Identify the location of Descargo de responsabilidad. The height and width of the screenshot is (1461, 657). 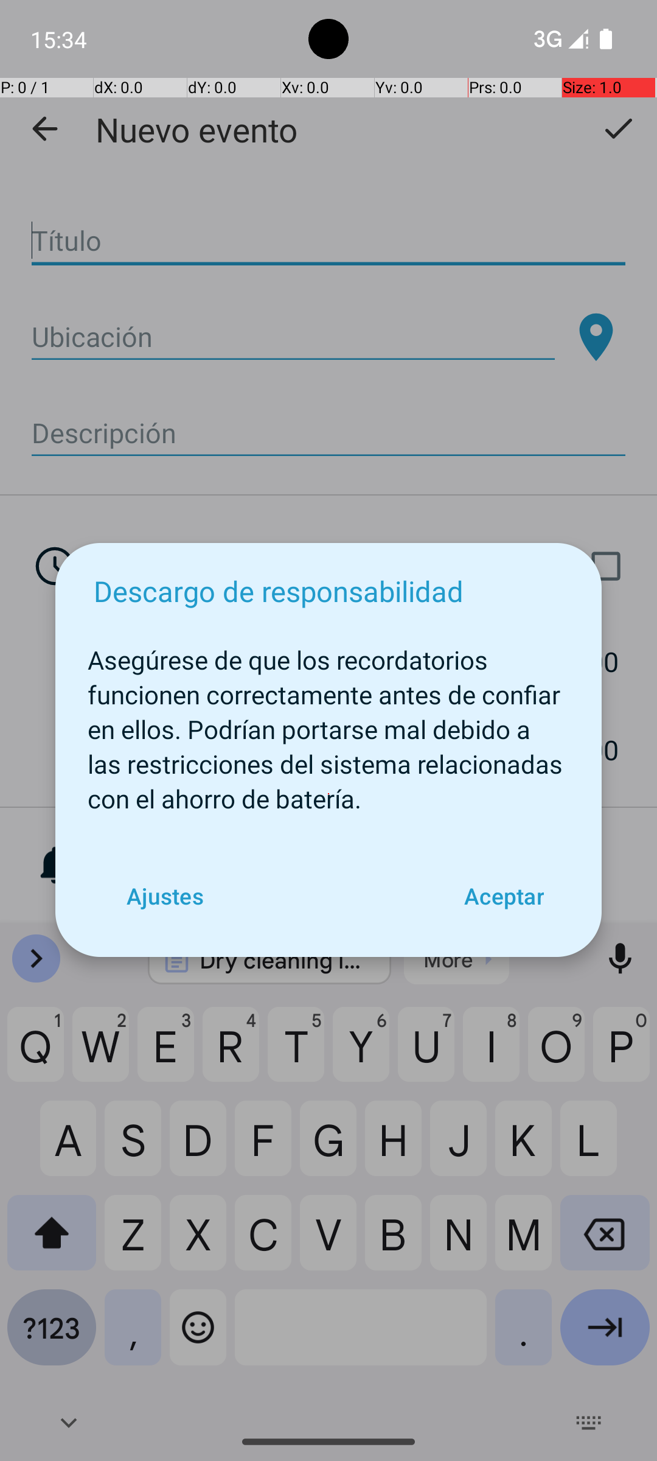
(279, 590).